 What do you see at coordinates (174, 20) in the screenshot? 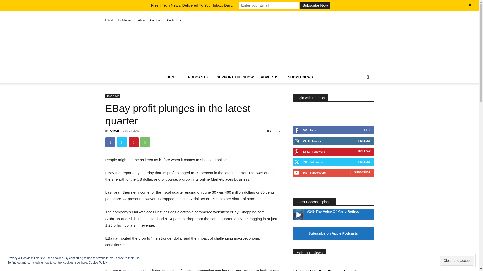
I see `Contact Us` at bounding box center [174, 20].